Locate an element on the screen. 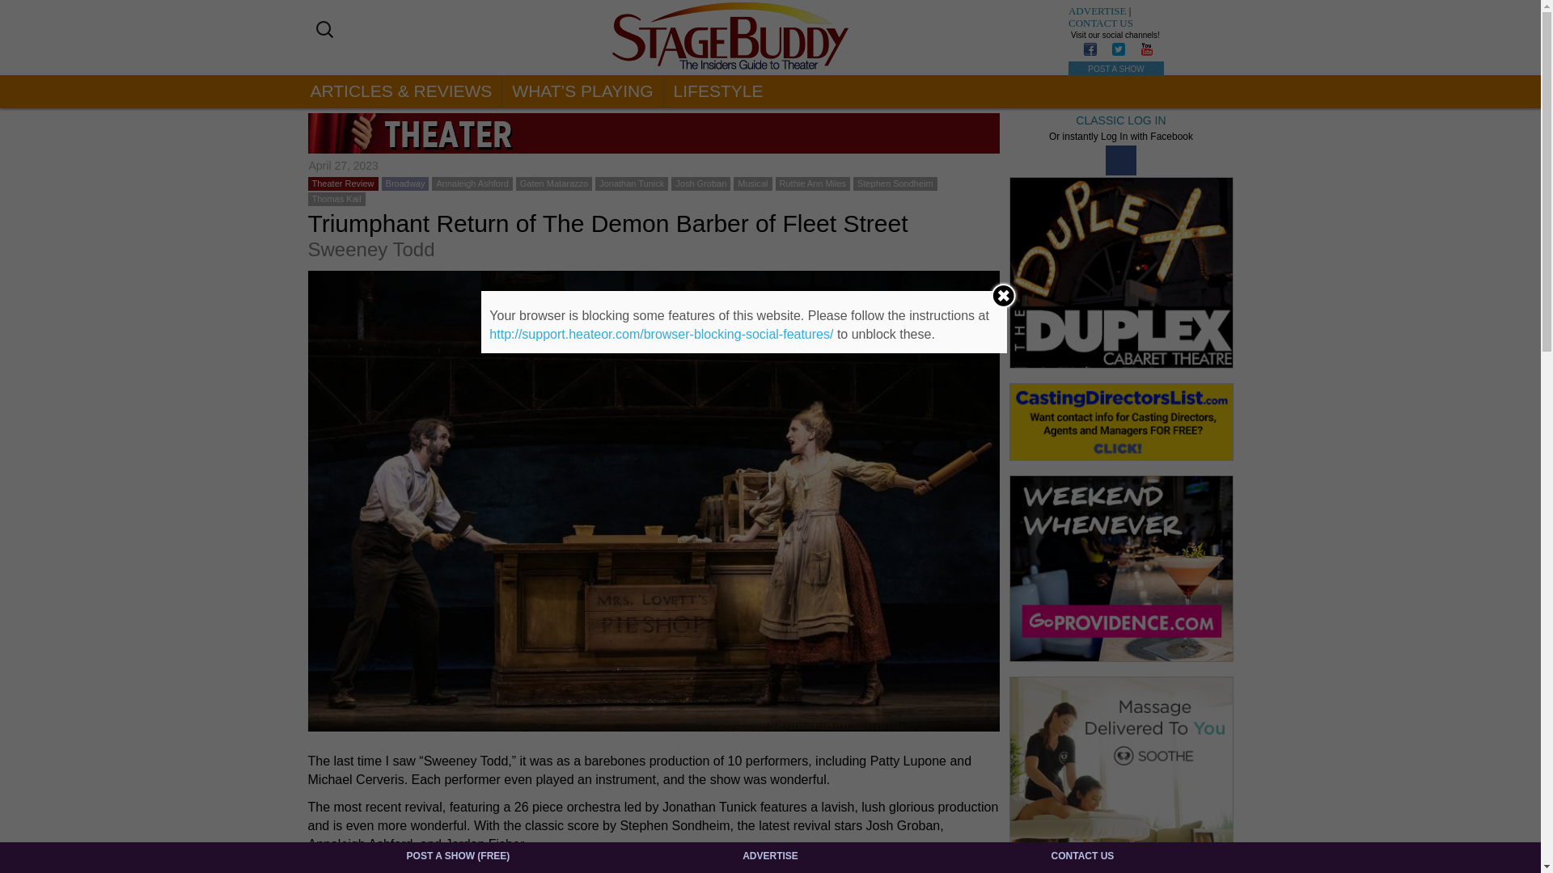 This screenshot has width=1553, height=873. LIFESTYLE is located at coordinates (718, 91).